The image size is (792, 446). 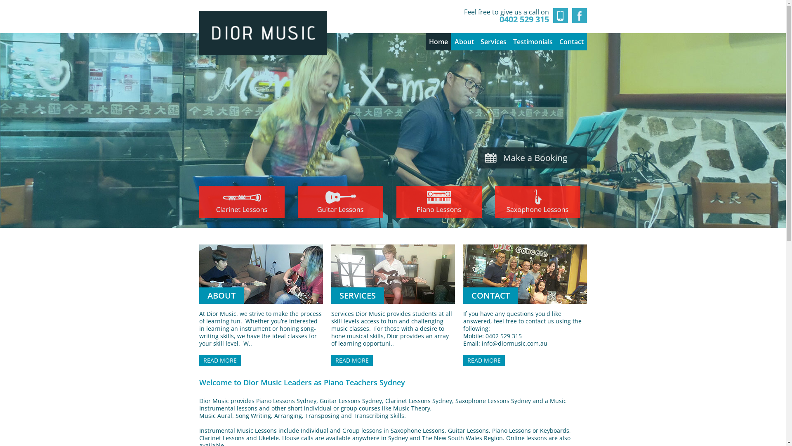 What do you see at coordinates (261, 274) in the screenshot?
I see `ABOUT` at bounding box center [261, 274].